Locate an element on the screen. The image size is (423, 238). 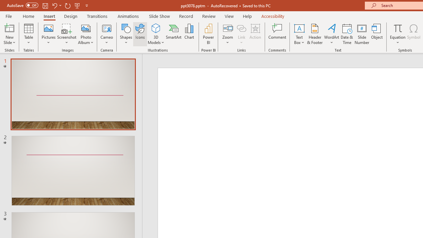
Power BI is located at coordinates (208, 34).